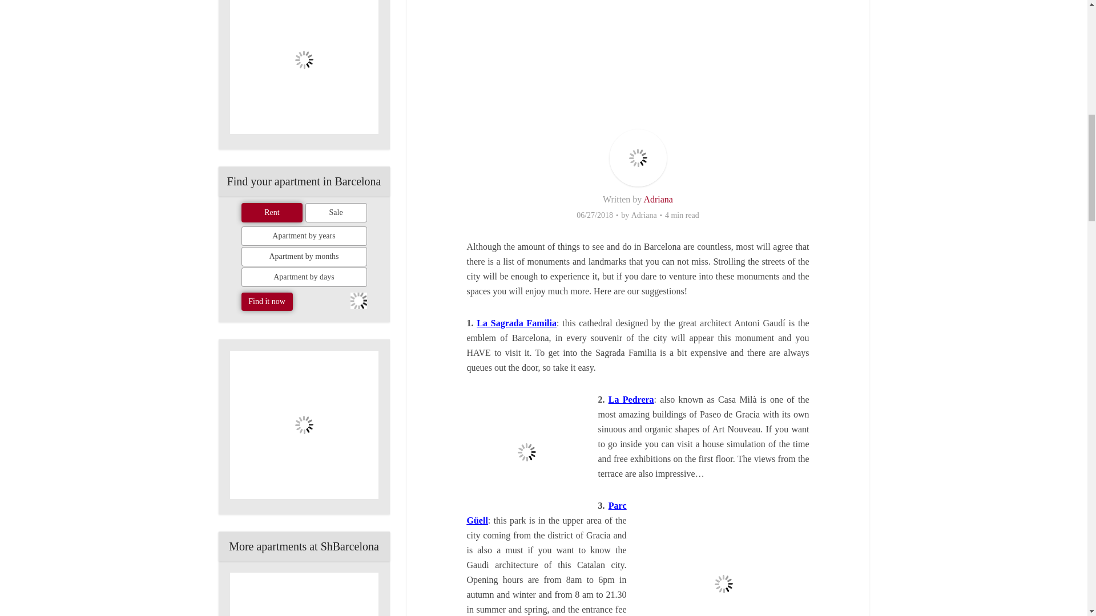  What do you see at coordinates (304, 424) in the screenshot?
I see `Prices and Cost of Living in Barcelona` at bounding box center [304, 424].